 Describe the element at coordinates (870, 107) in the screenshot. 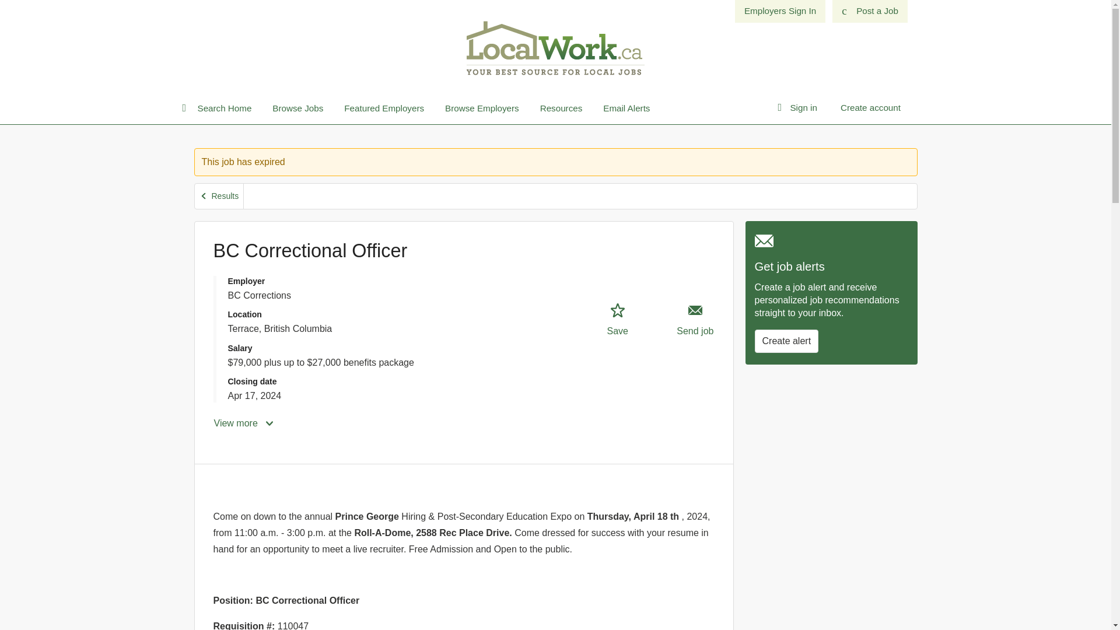

I see `Create account` at that location.